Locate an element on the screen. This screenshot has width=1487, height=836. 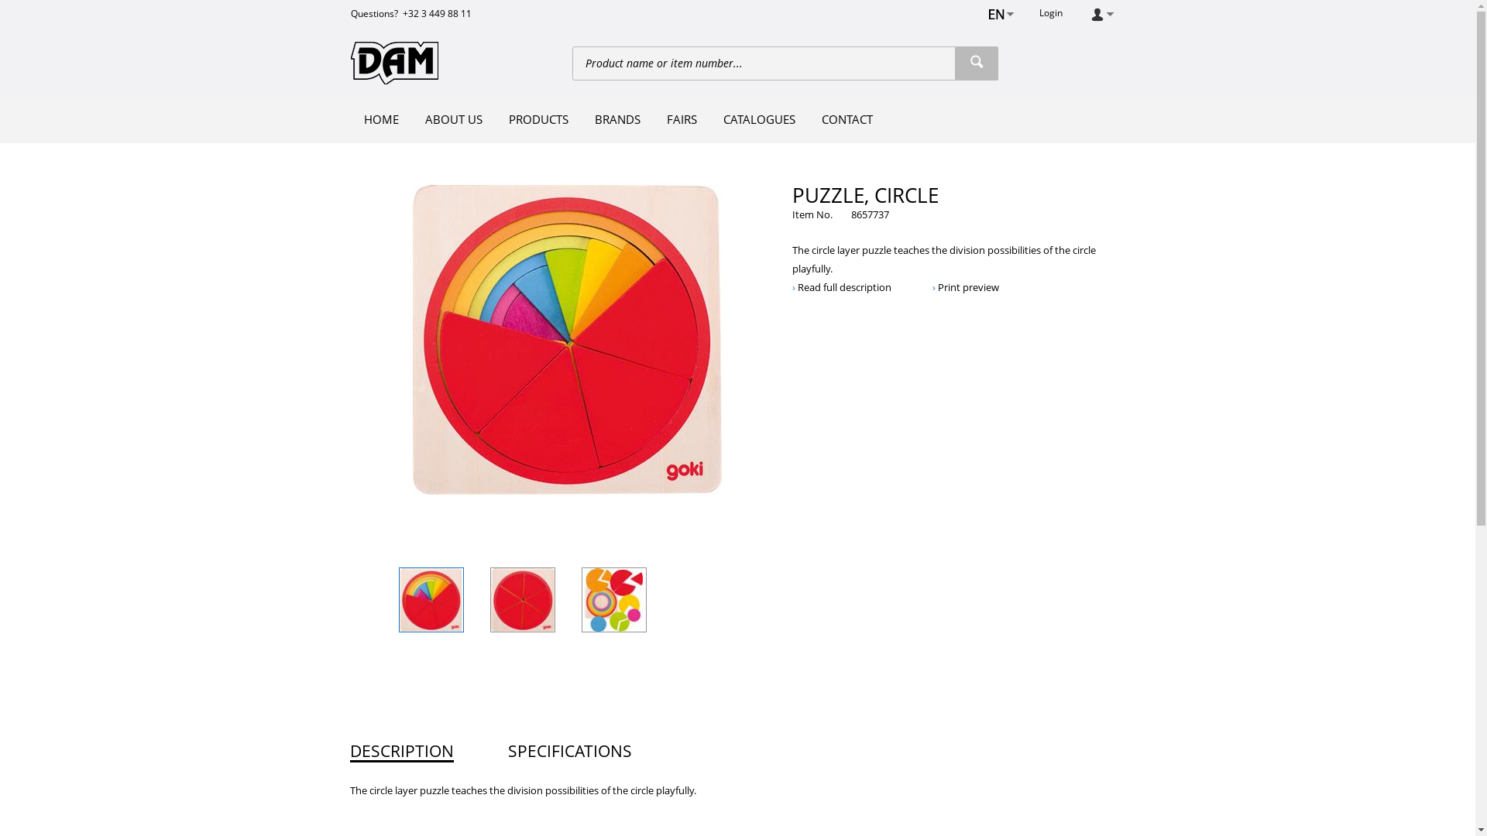
Login is located at coordinates (1050, 13).